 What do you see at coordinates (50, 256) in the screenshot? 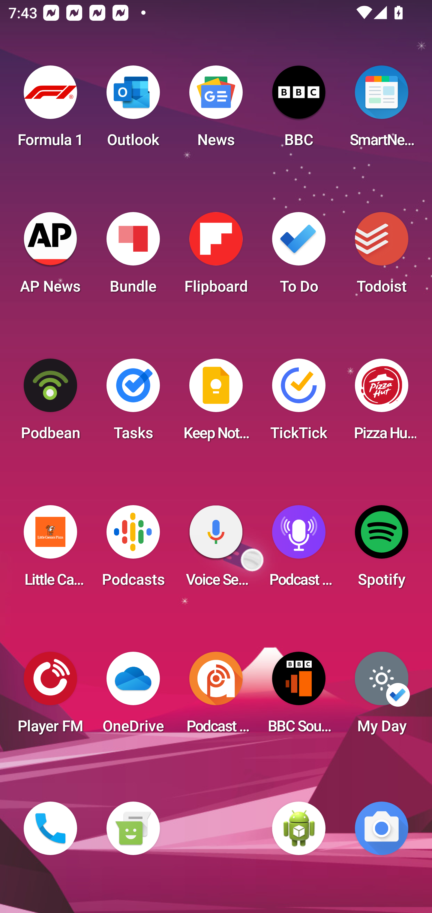
I see `AP News` at bounding box center [50, 256].